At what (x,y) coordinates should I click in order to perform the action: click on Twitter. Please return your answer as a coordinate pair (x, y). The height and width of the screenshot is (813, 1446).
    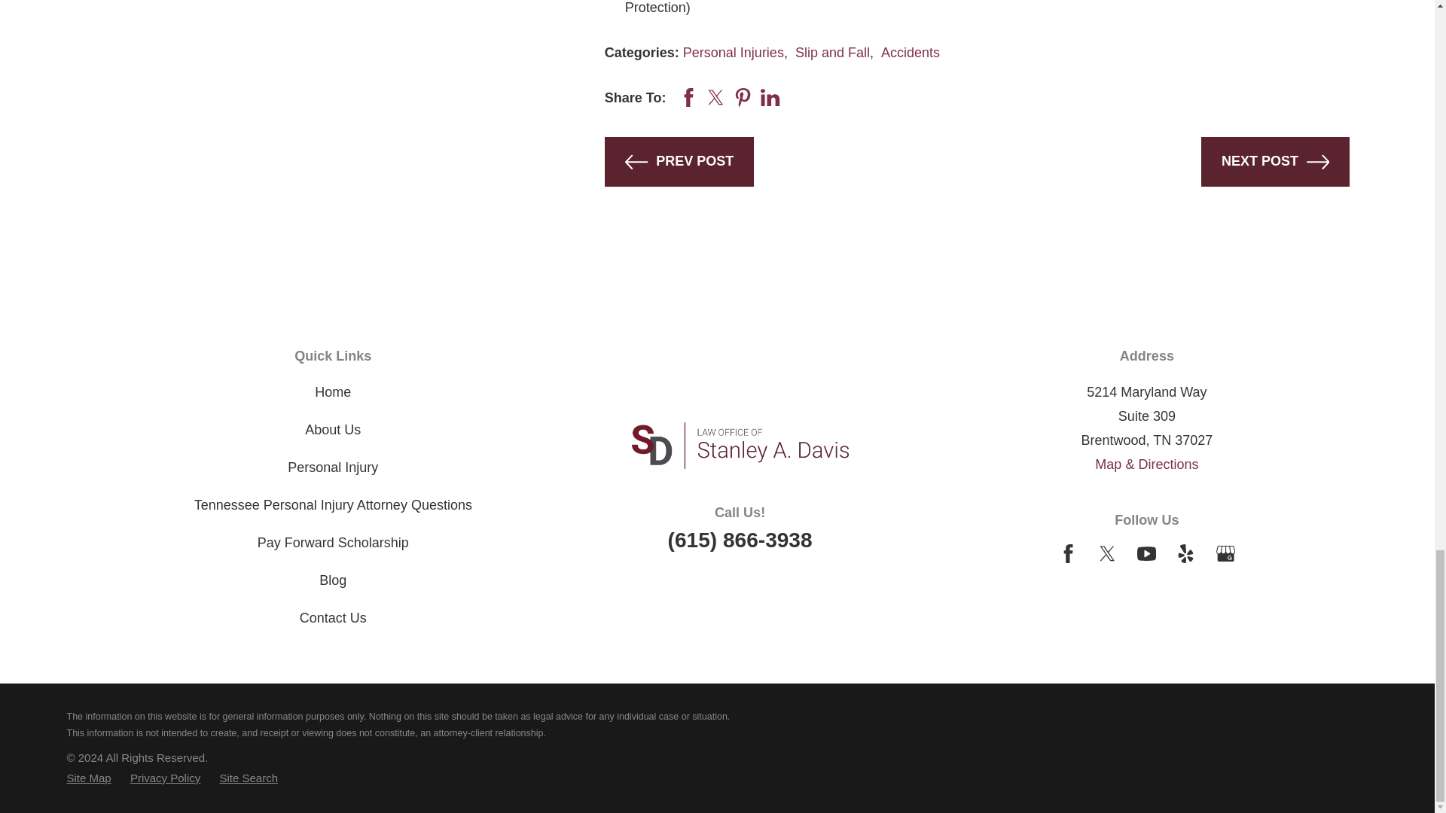
    Looking at the image, I should click on (1107, 553).